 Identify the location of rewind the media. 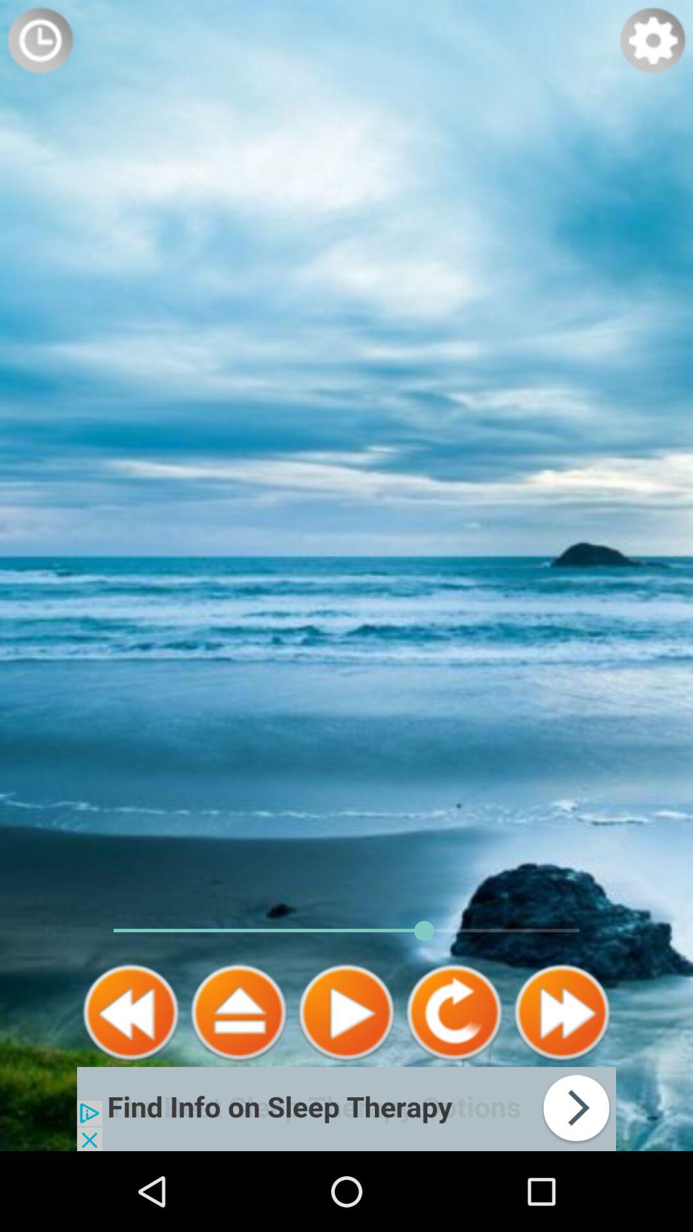
(131, 1013).